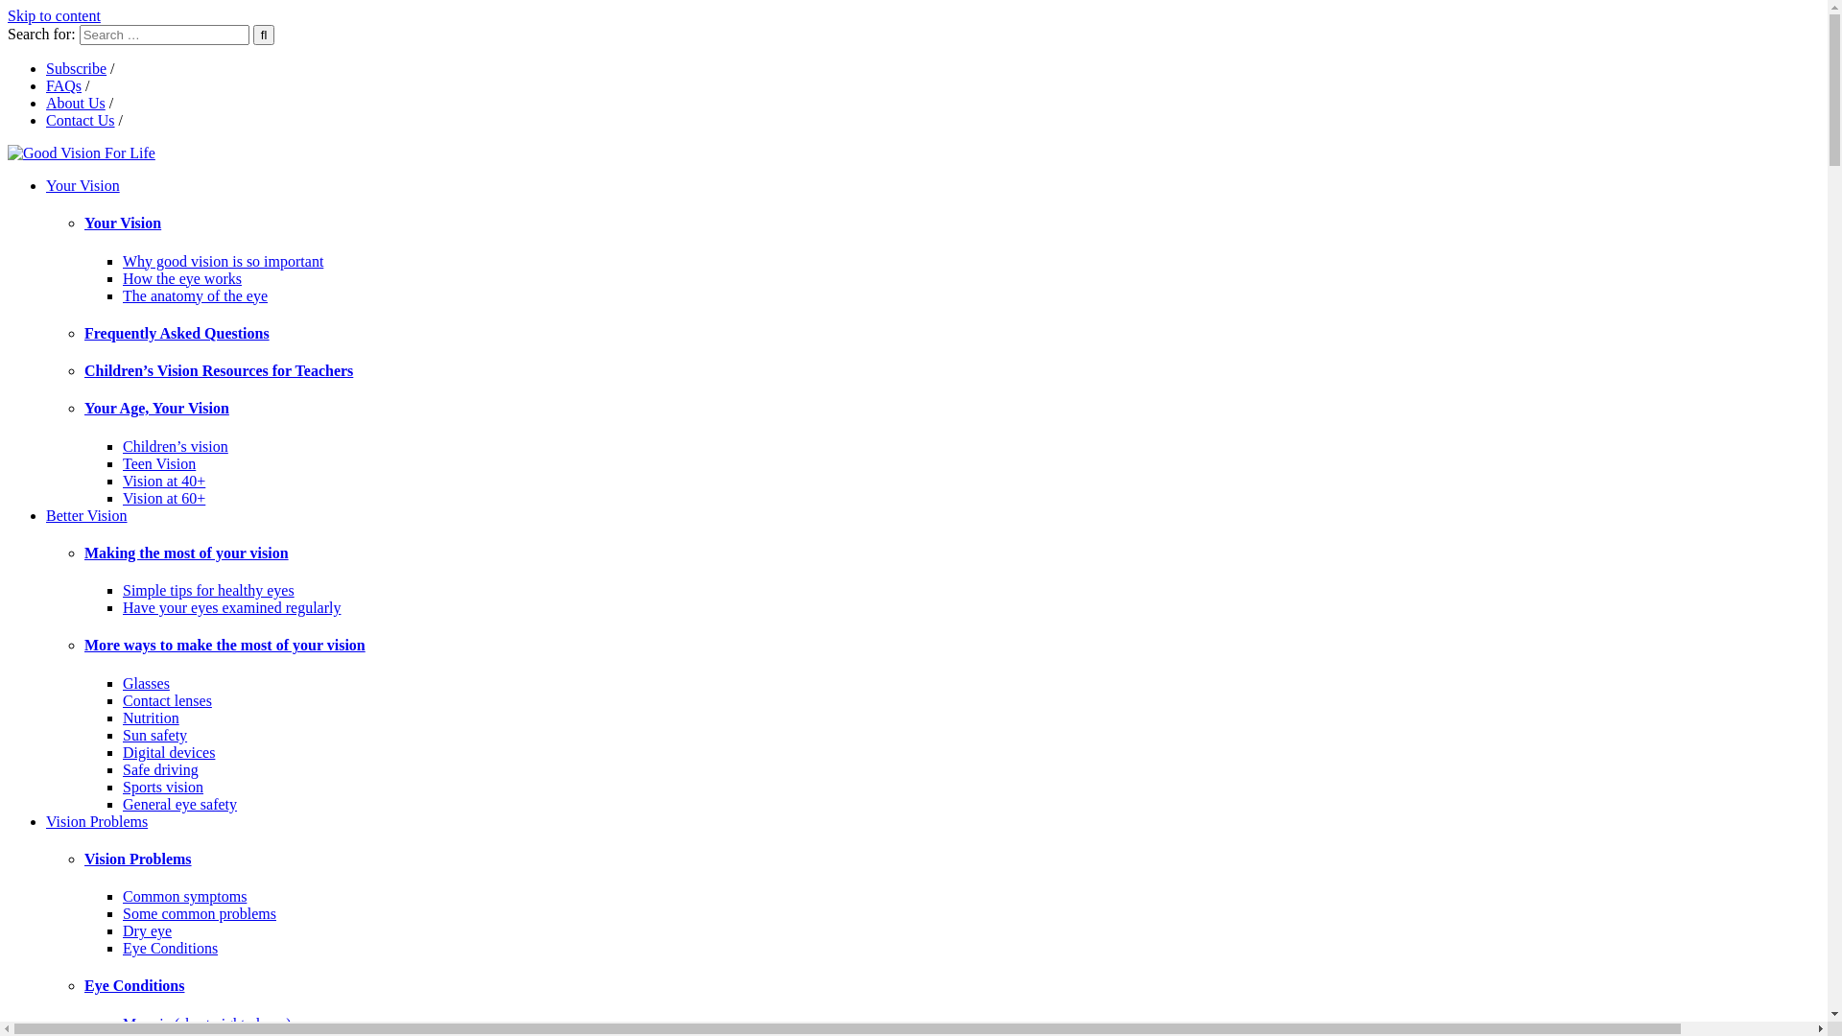 The width and height of the screenshot is (1842, 1036). What do you see at coordinates (952, 646) in the screenshot?
I see `More ways to make the most of your vision` at bounding box center [952, 646].